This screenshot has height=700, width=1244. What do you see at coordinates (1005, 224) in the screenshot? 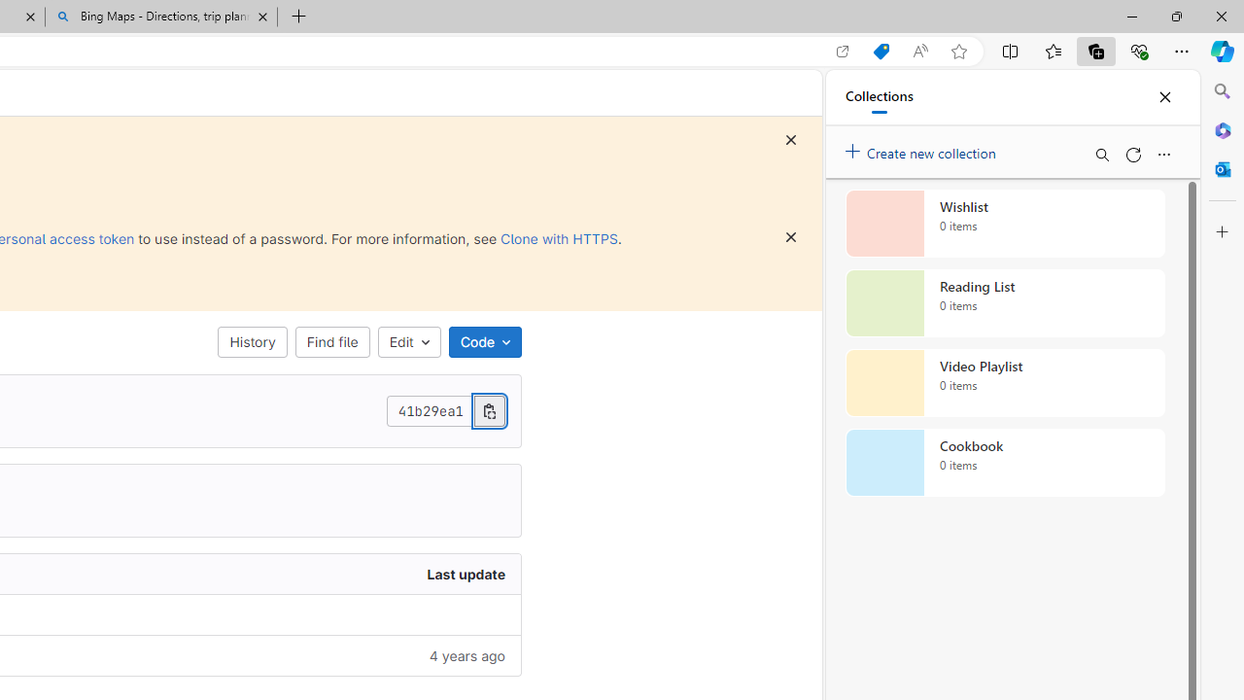
I see `Wishlist collection, 0 items` at bounding box center [1005, 224].